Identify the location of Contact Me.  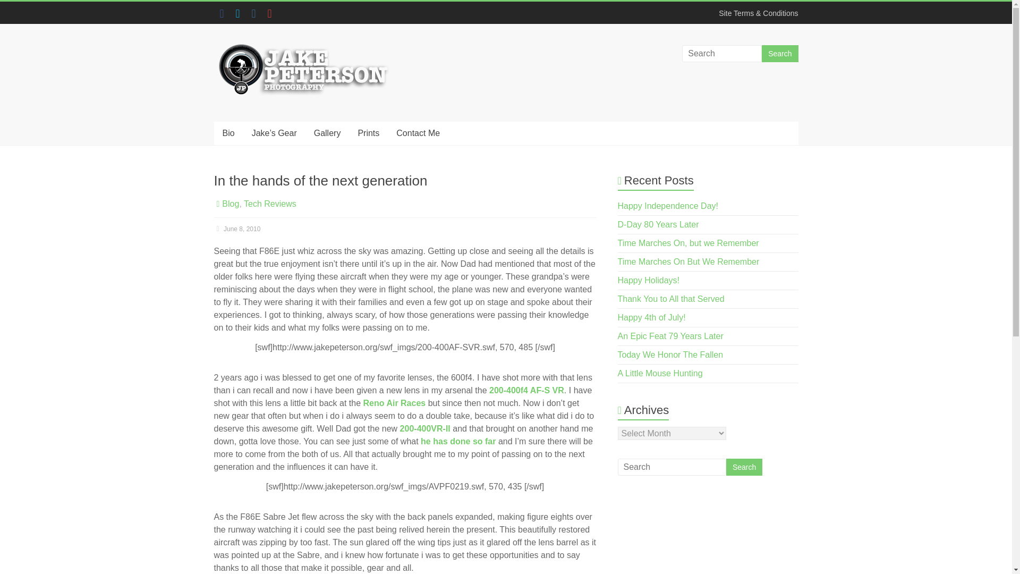
(418, 133).